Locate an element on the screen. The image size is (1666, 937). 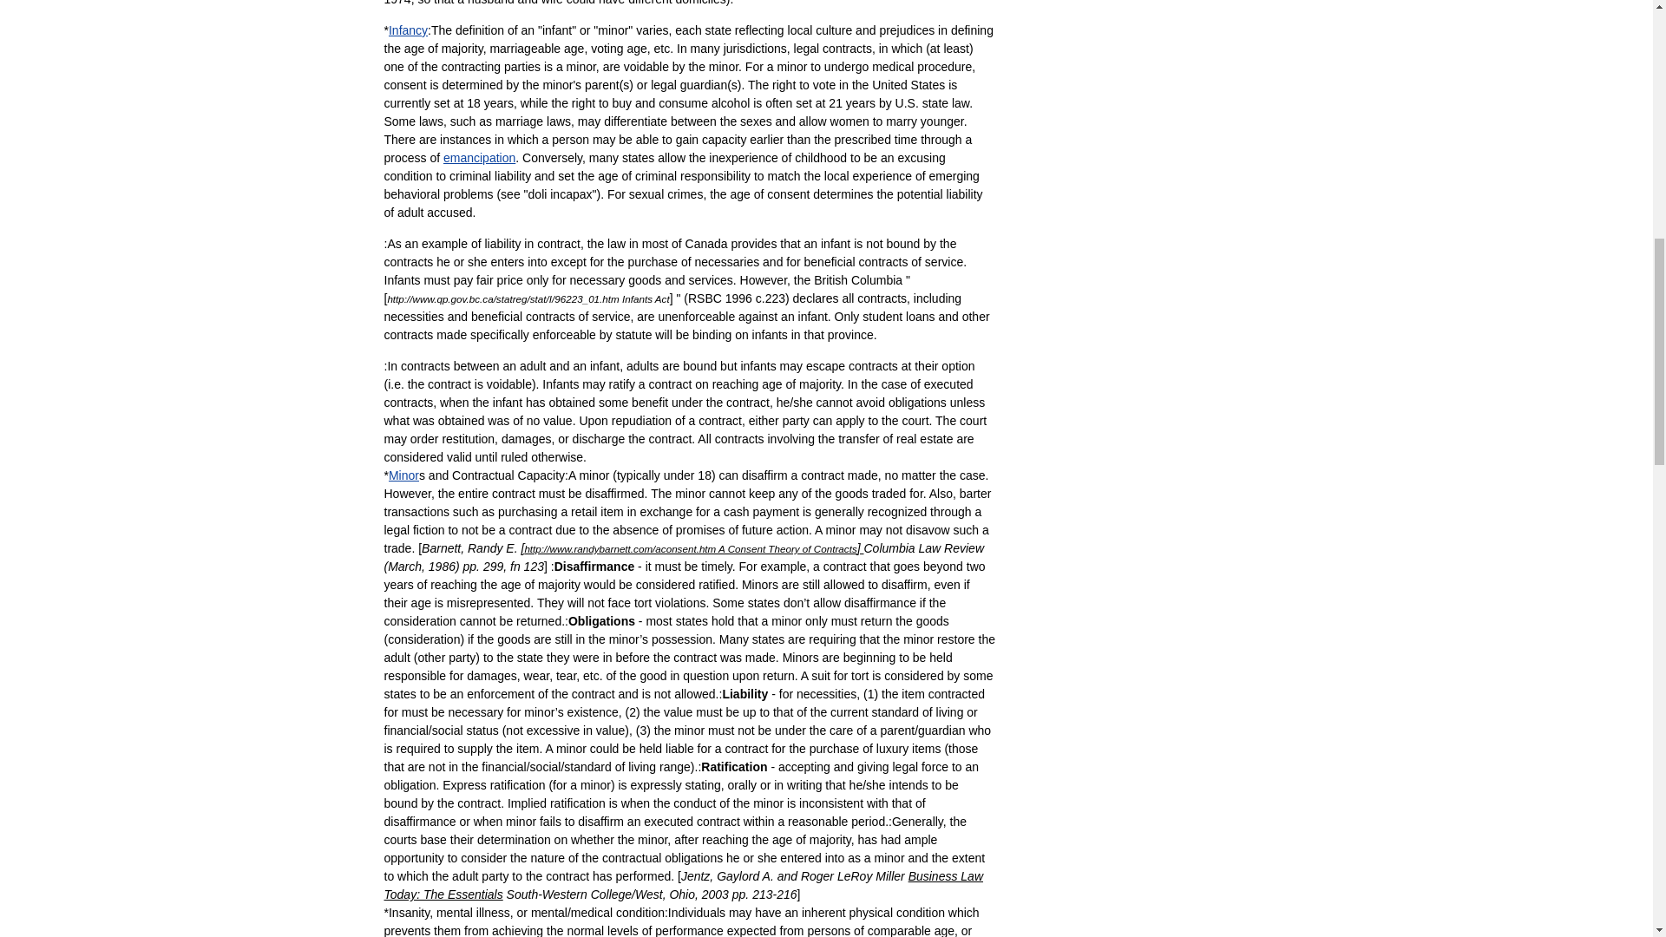
Minor is located at coordinates (403, 475).